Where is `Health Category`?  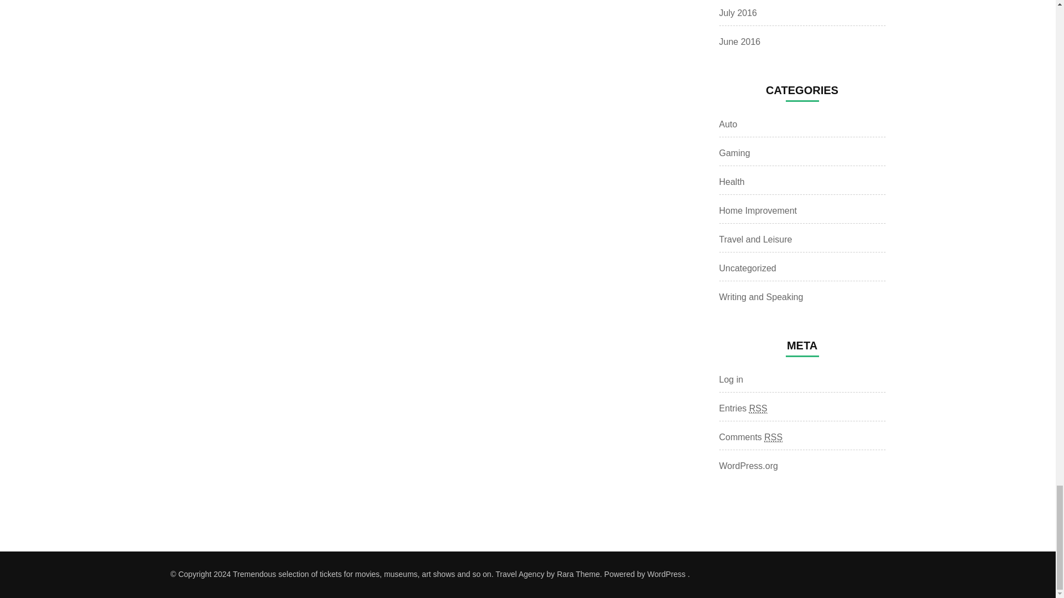
Health Category is located at coordinates (731, 182).